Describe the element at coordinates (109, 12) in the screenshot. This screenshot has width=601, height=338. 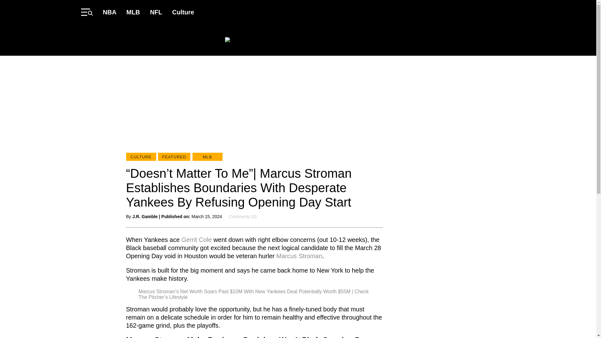
I see `NBA` at that location.